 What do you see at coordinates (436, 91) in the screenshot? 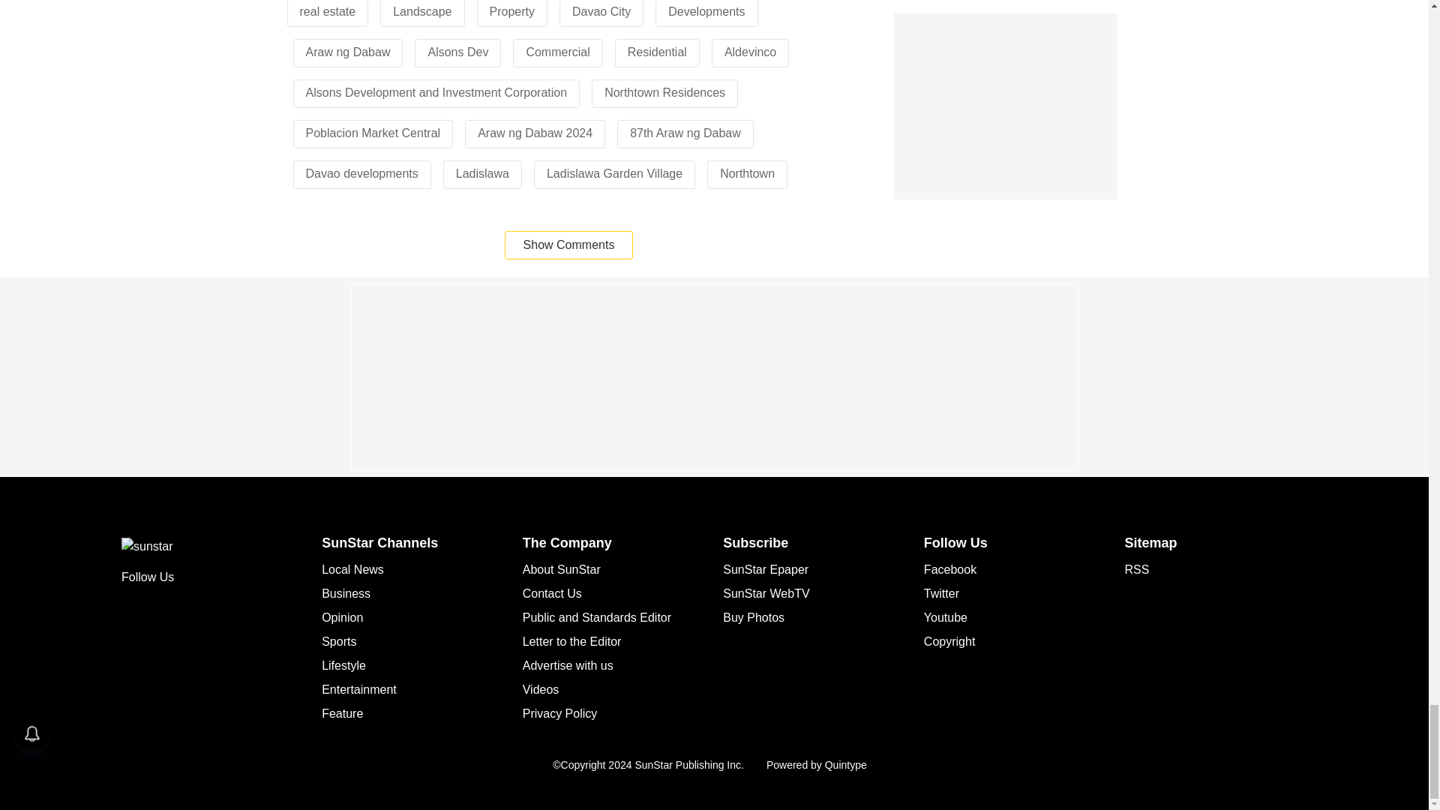
I see `Alsons Development and Investment Corporation` at bounding box center [436, 91].